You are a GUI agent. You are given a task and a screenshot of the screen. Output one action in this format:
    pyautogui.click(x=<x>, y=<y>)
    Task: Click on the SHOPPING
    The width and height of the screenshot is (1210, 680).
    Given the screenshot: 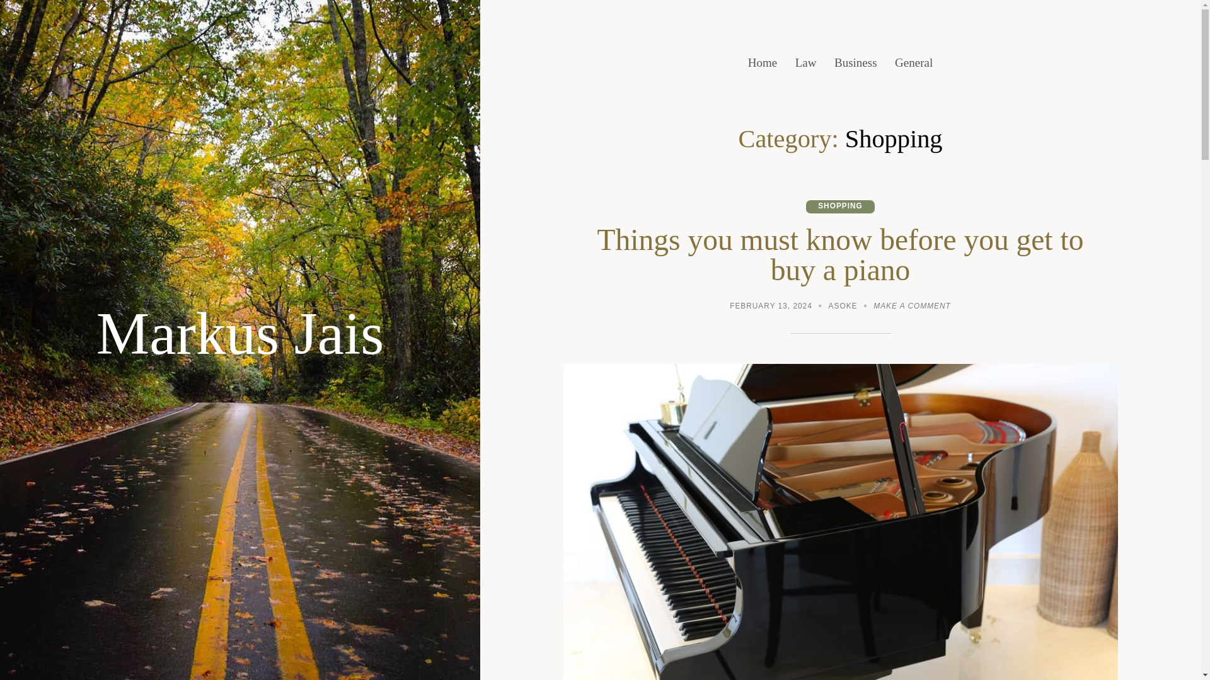 What is the action you would take?
    pyautogui.click(x=840, y=207)
    